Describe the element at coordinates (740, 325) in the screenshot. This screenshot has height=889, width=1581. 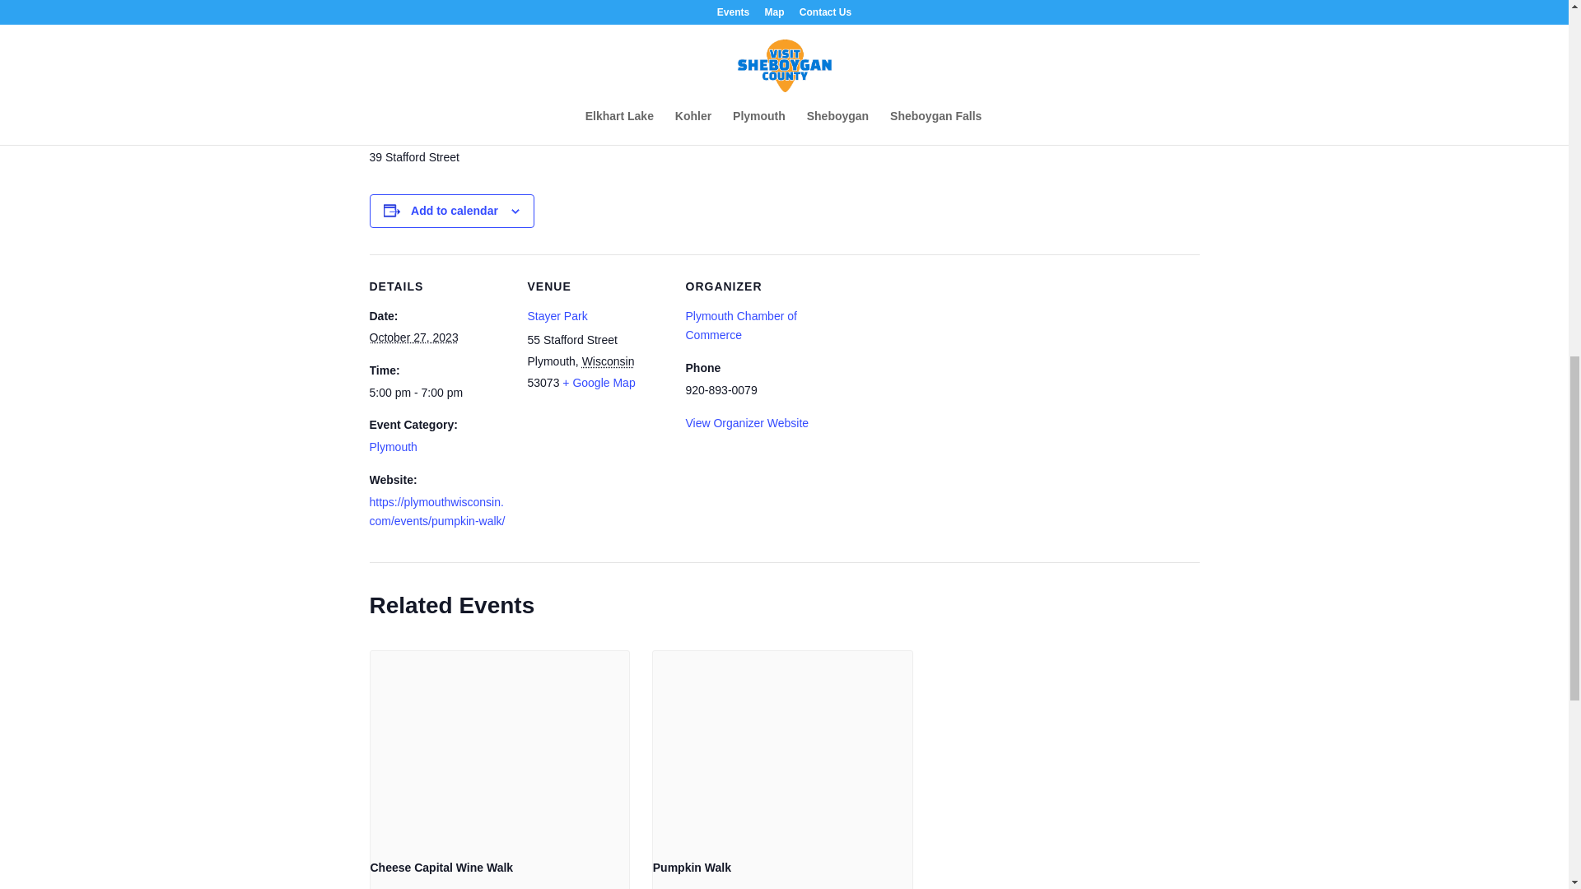
I see `Plymouth Chamber of Commerce` at that location.